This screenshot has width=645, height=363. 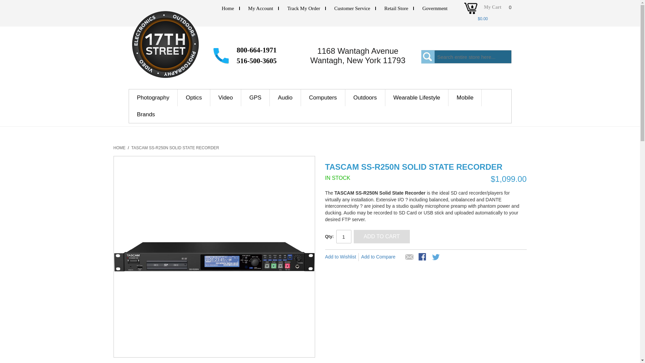 I want to click on Share on Facebook, so click(x=423, y=257).